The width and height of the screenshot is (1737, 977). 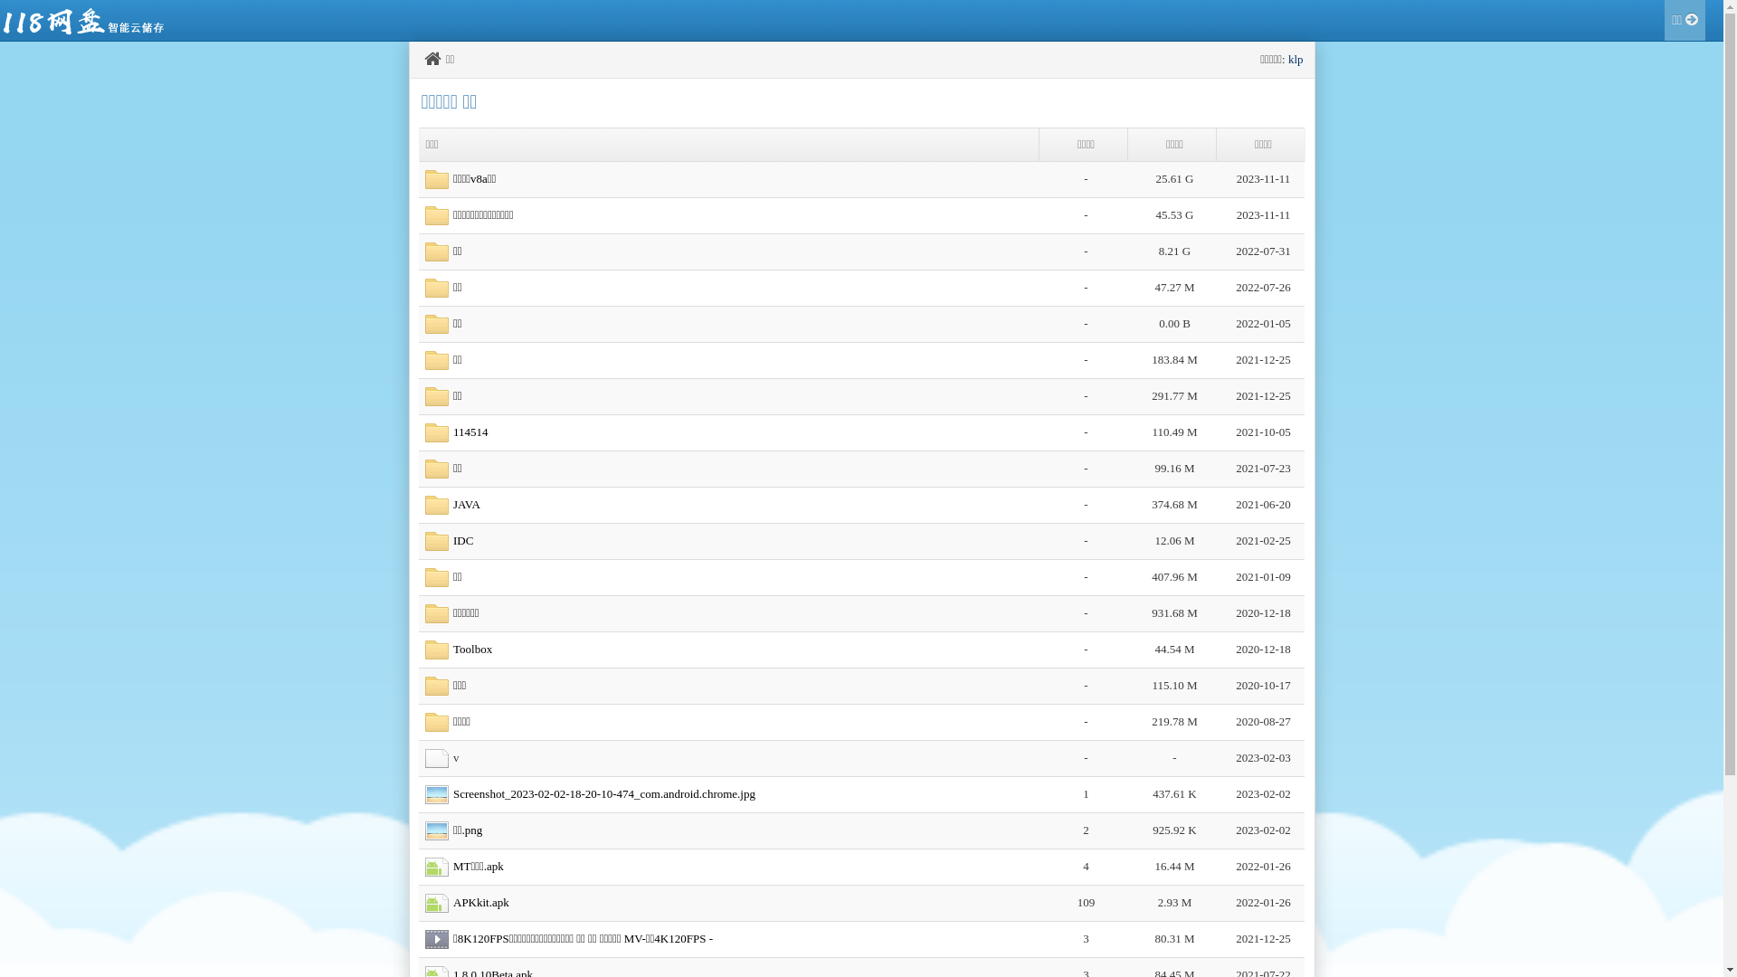 I want to click on 291.77 M, so click(x=1174, y=396).